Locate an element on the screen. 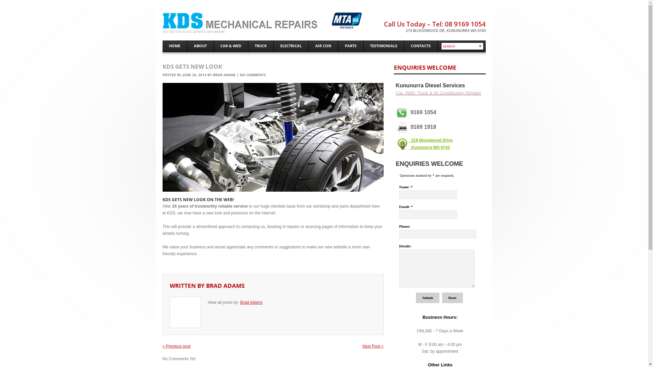 The width and height of the screenshot is (653, 367). Brad Adams is located at coordinates (251, 302).